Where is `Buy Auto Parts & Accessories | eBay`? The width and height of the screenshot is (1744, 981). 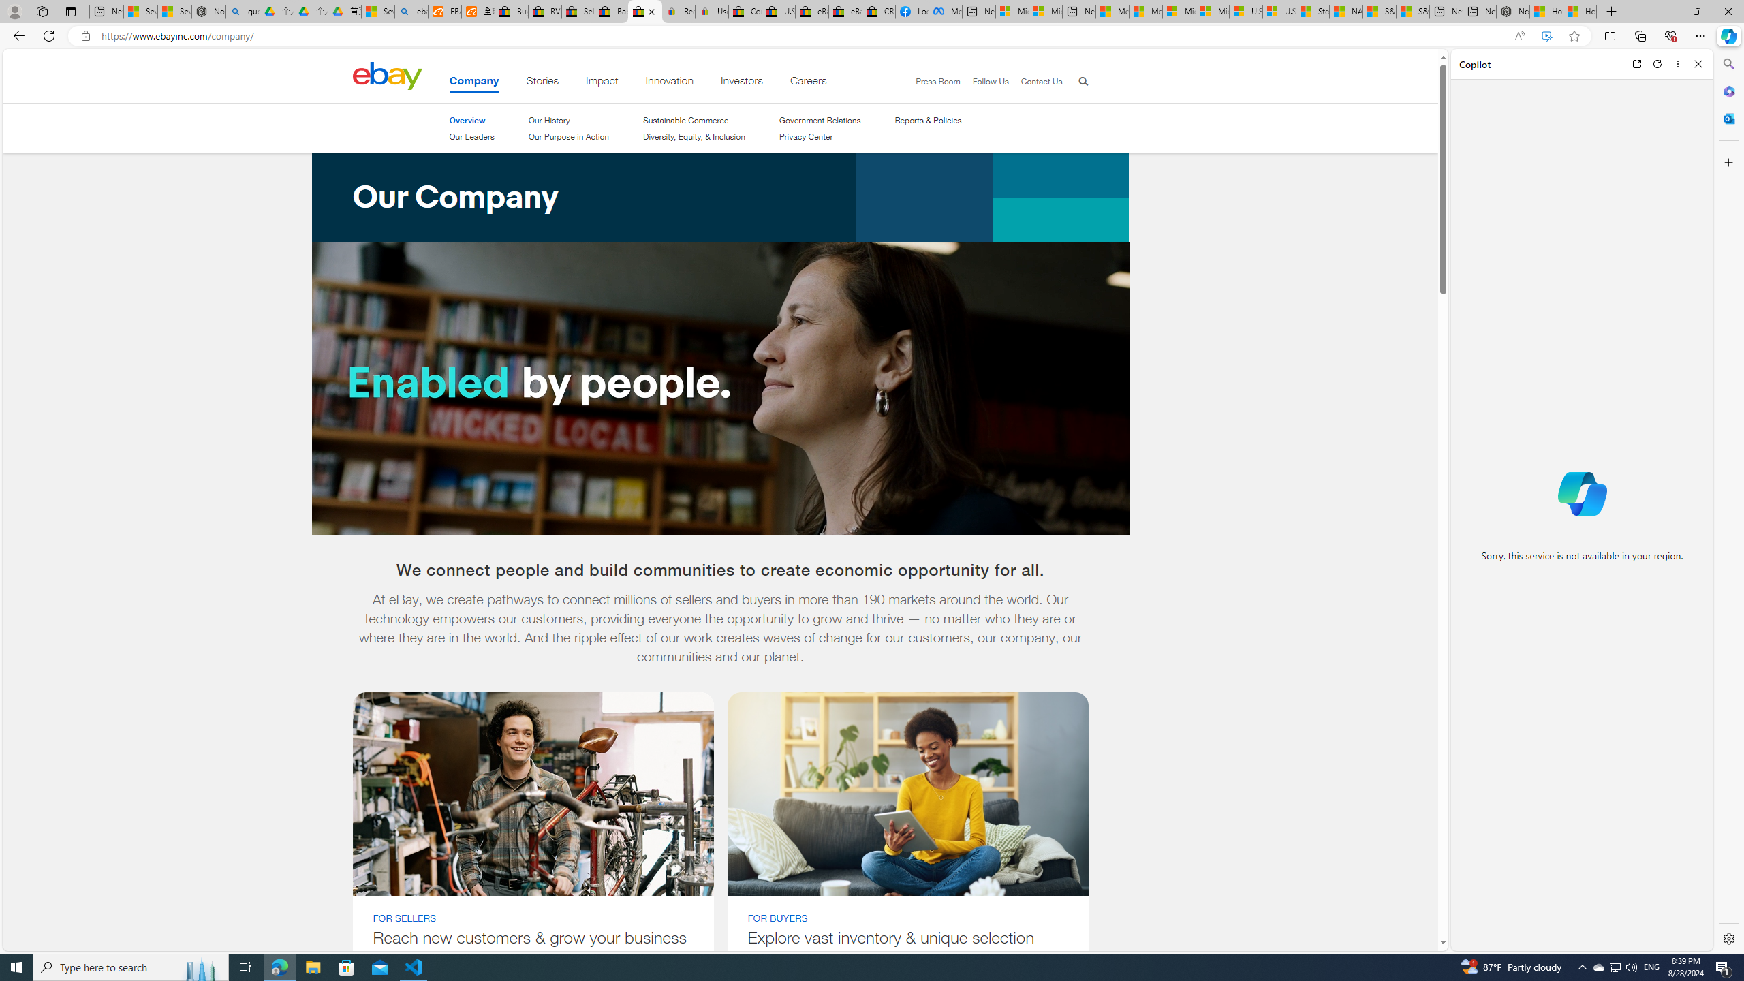
Buy Auto Parts & Accessories | eBay is located at coordinates (511, 12).